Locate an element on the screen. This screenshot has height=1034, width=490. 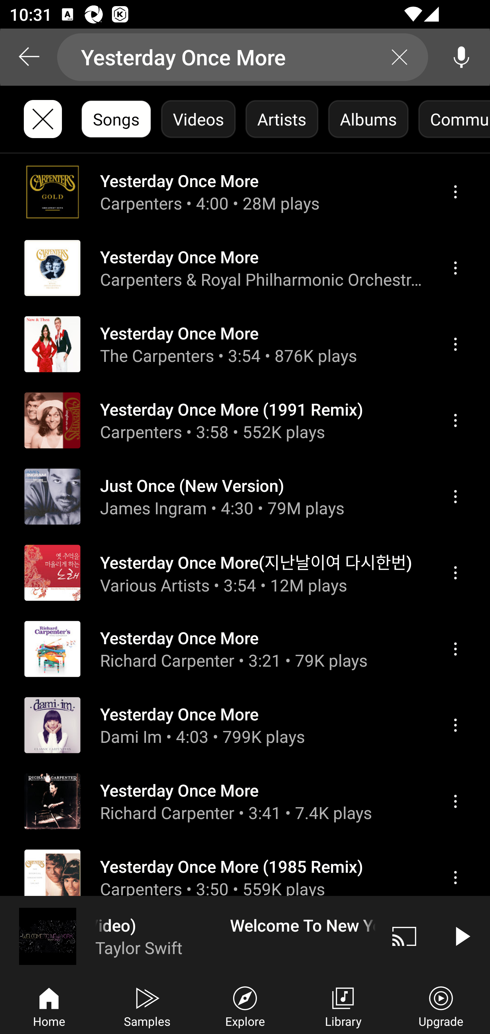
Menu is located at coordinates (455, 801).